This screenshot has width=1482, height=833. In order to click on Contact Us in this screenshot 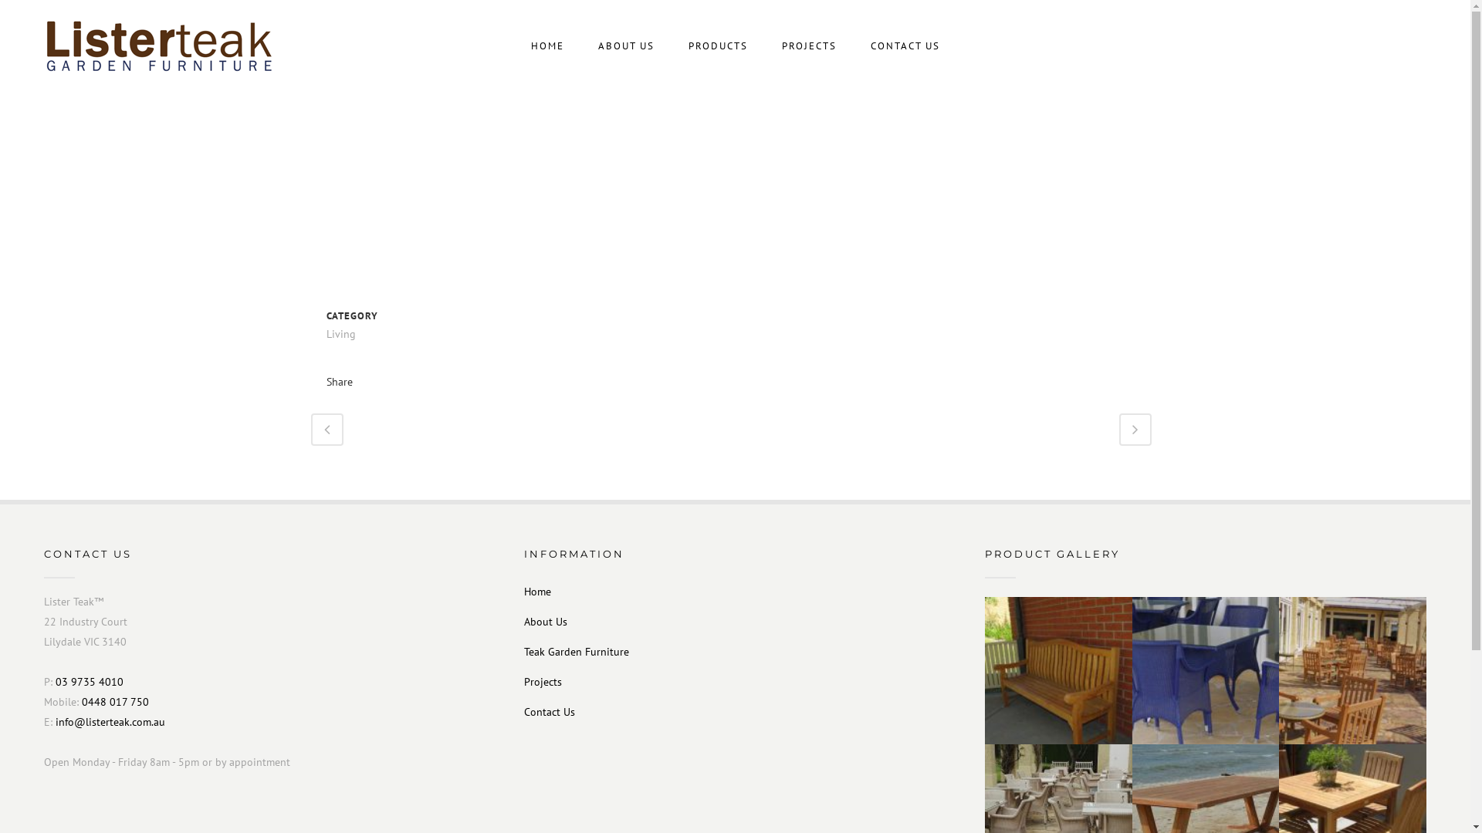, I will do `click(743, 712)`.